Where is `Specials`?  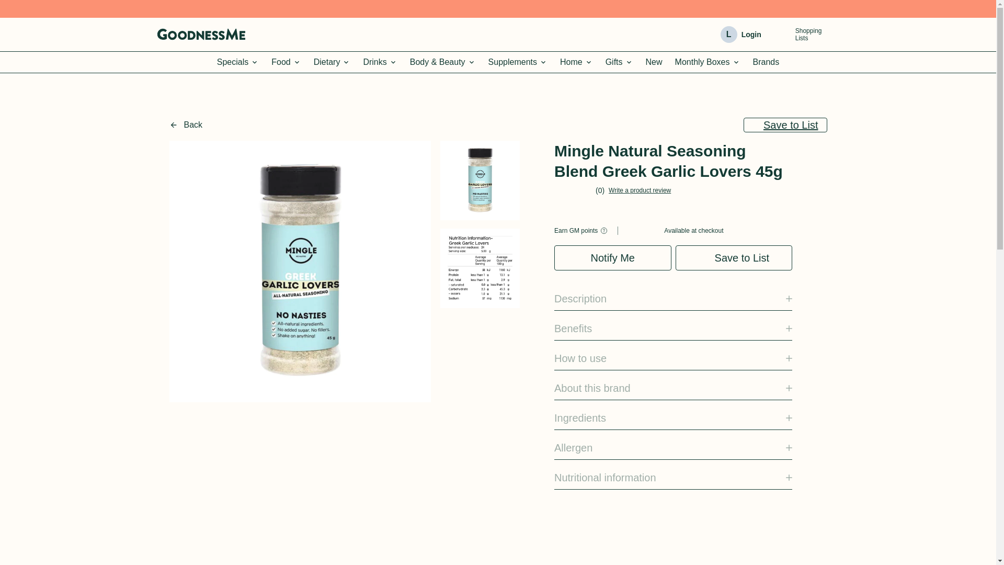 Specials is located at coordinates (237, 62).